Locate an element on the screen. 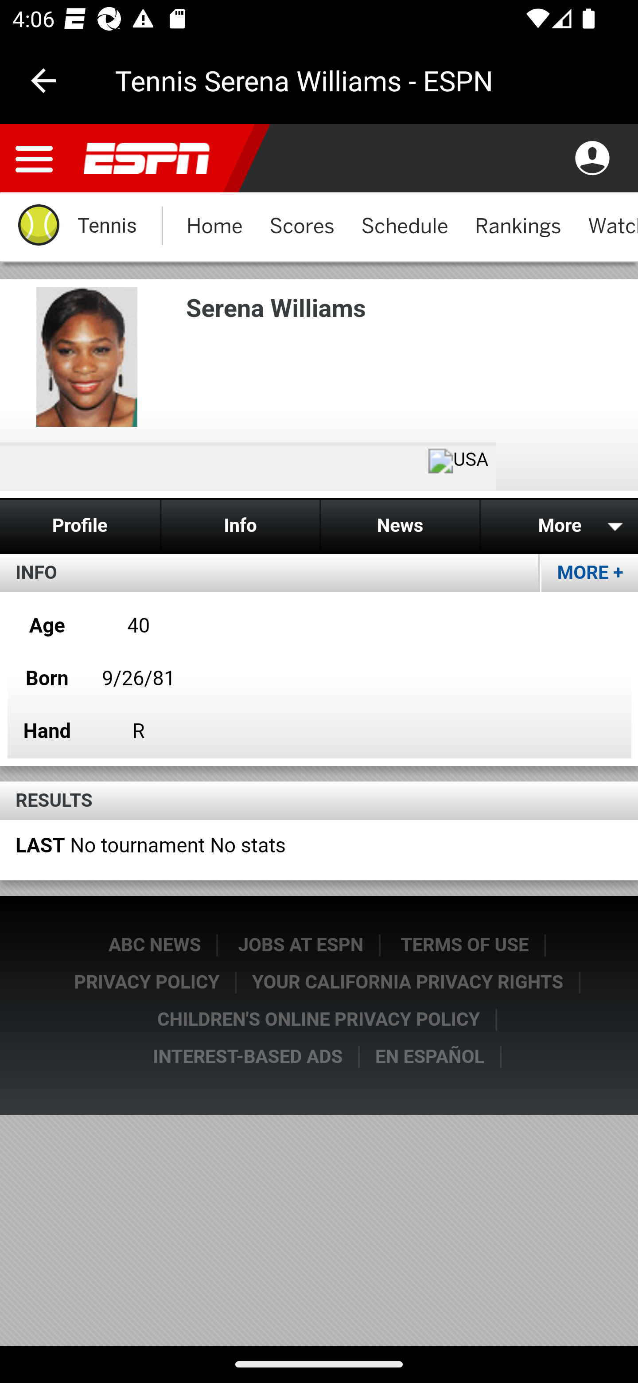 Image resolution: width=638 pixels, height=1383 pixels. signIn ≠ ≠ is located at coordinates (592, 159).